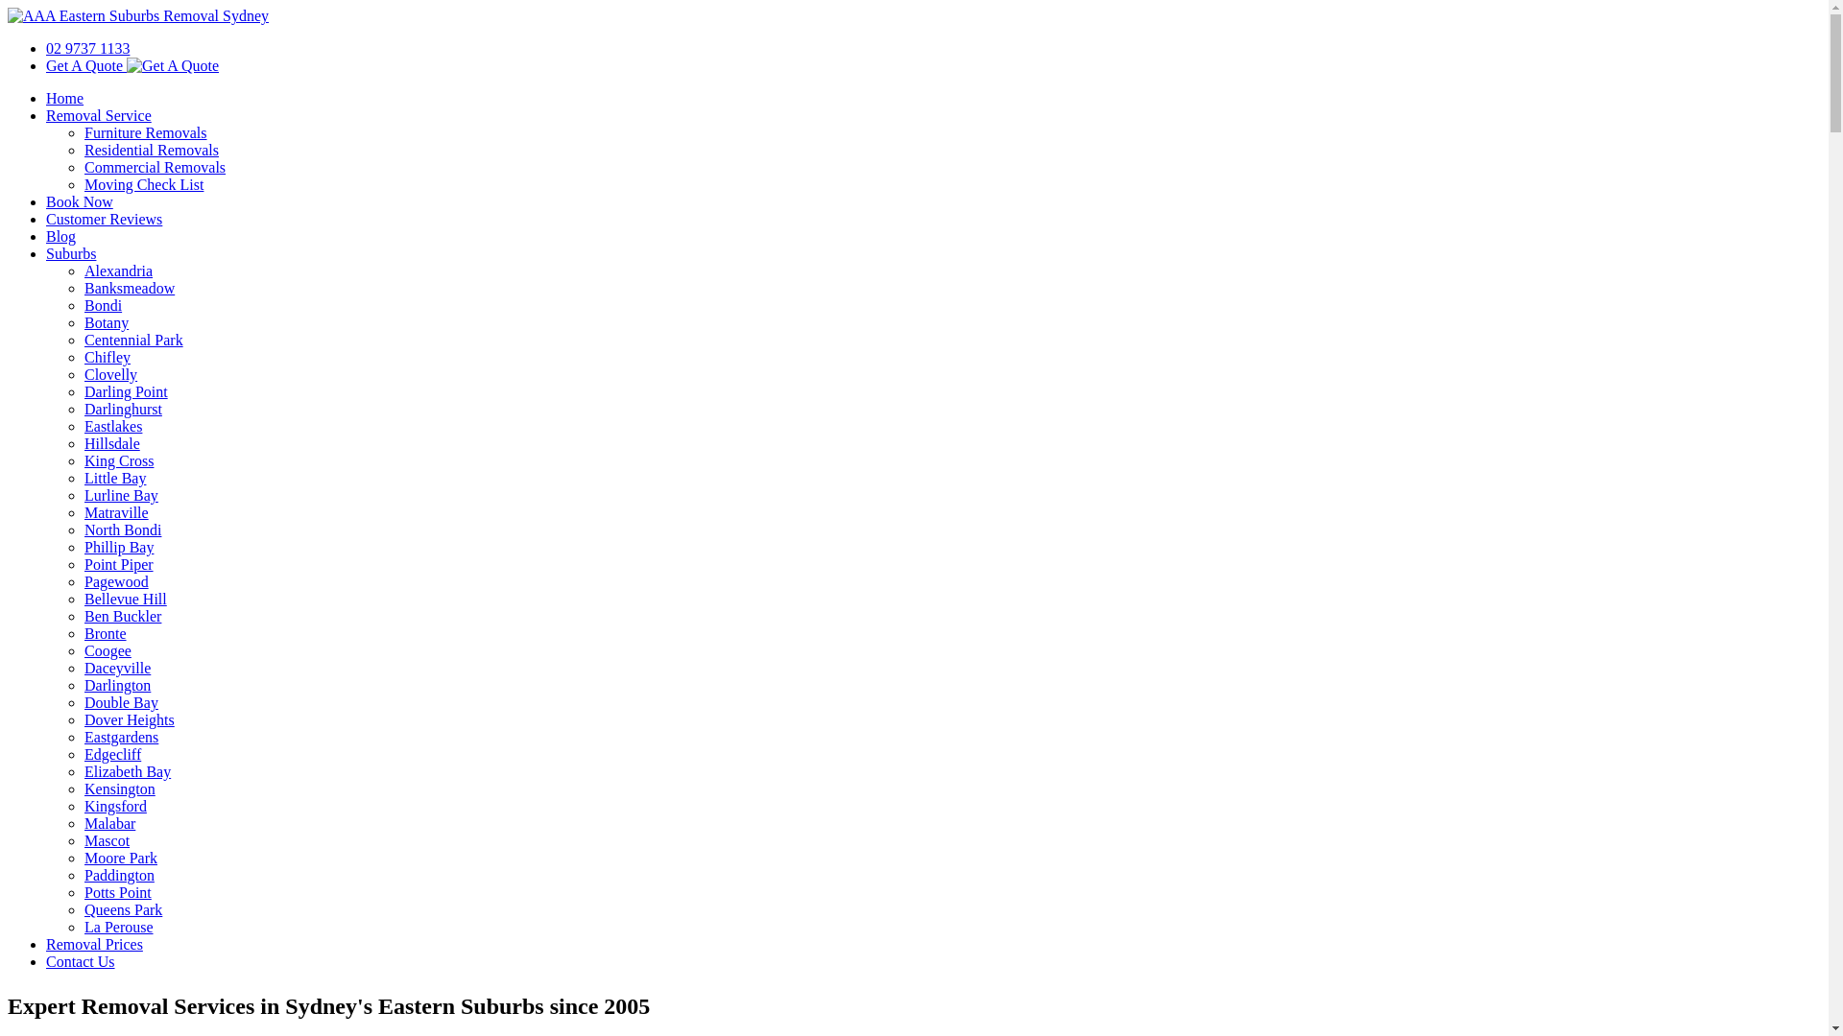  What do you see at coordinates (127, 391) in the screenshot?
I see `Darling Point` at bounding box center [127, 391].